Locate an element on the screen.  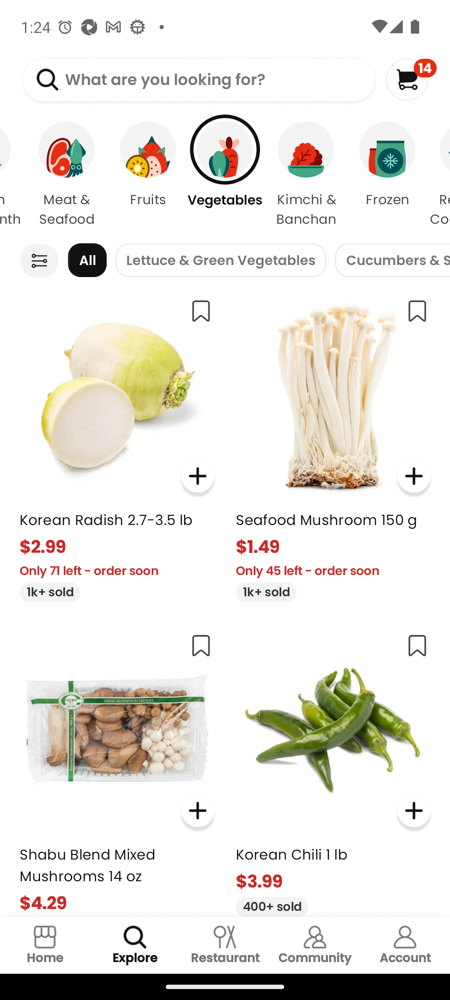
Fruits is located at coordinates (148, 175).